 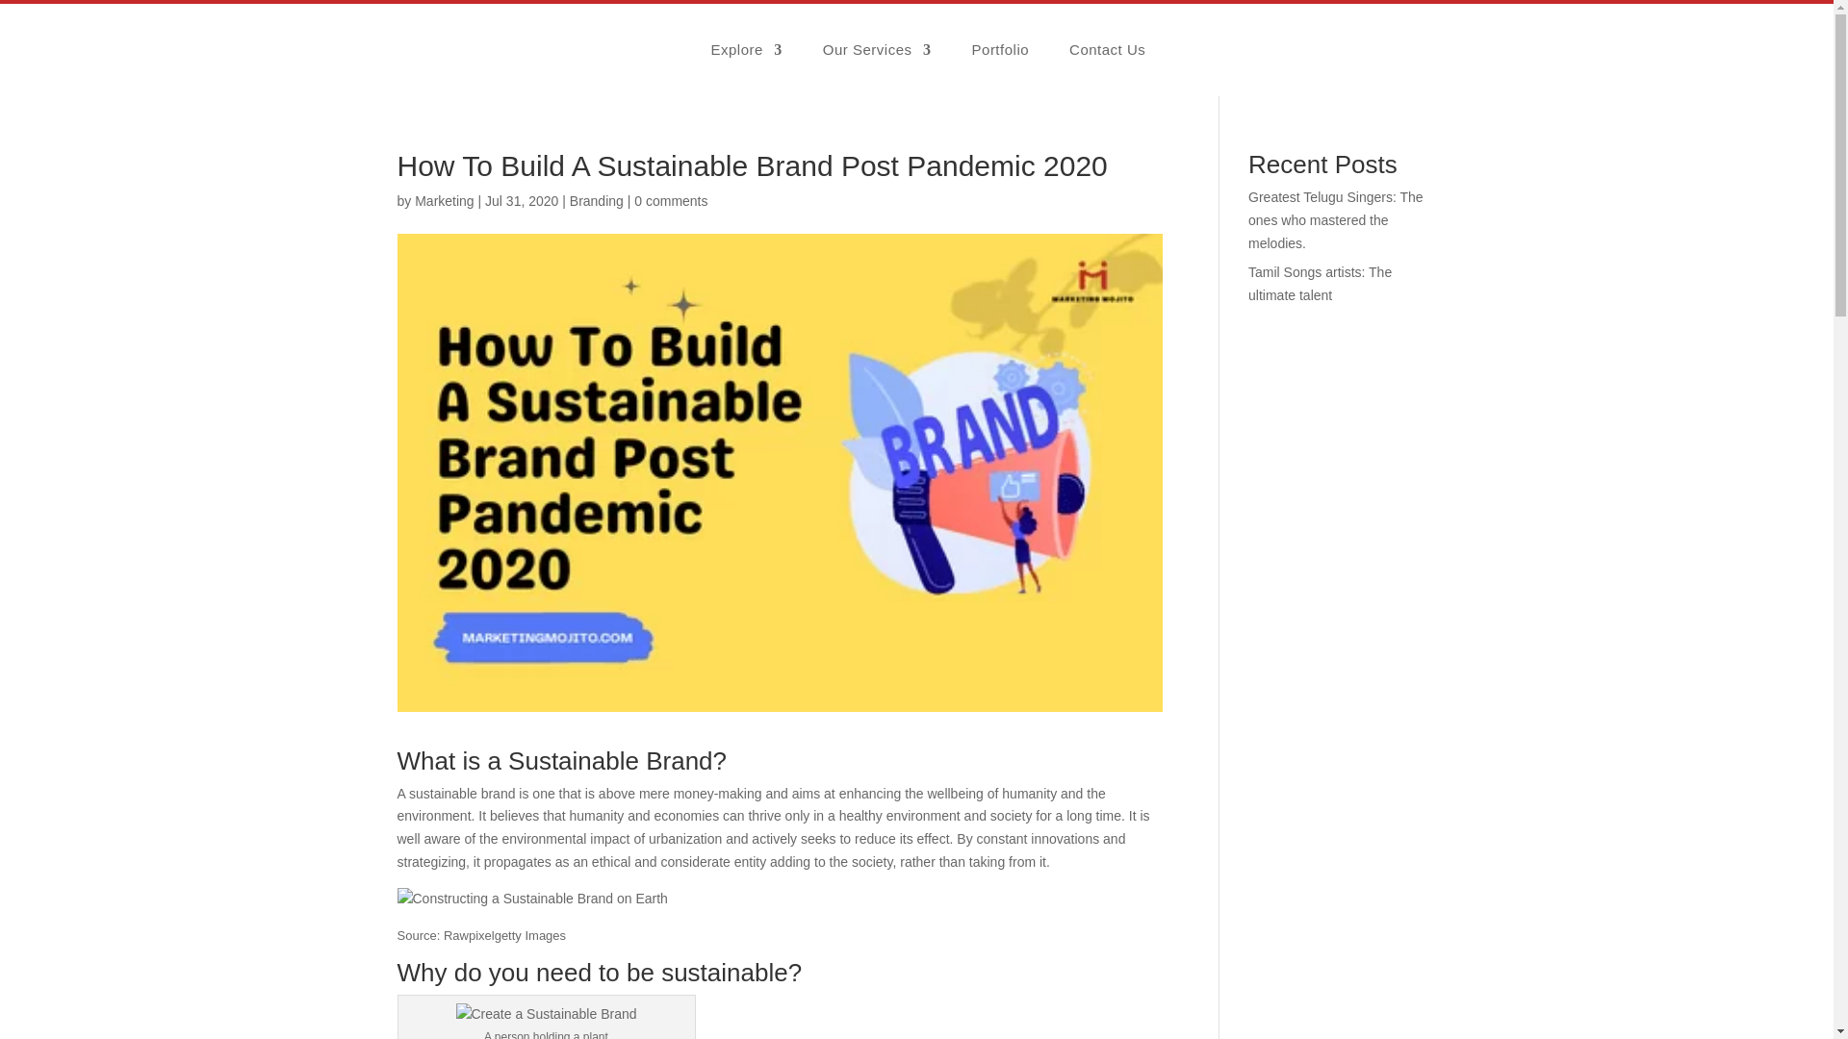 What do you see at coordinates (1336, 219) in the screenshot?
I see `Greatest Telugu Singers: The ones who mastered the melodies.` at bounding box center [1336, 219].